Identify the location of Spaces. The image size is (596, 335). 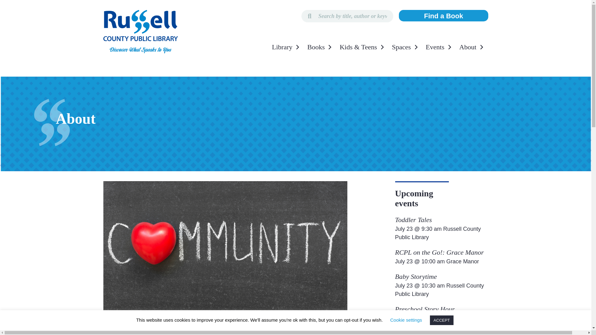
(406, 47).